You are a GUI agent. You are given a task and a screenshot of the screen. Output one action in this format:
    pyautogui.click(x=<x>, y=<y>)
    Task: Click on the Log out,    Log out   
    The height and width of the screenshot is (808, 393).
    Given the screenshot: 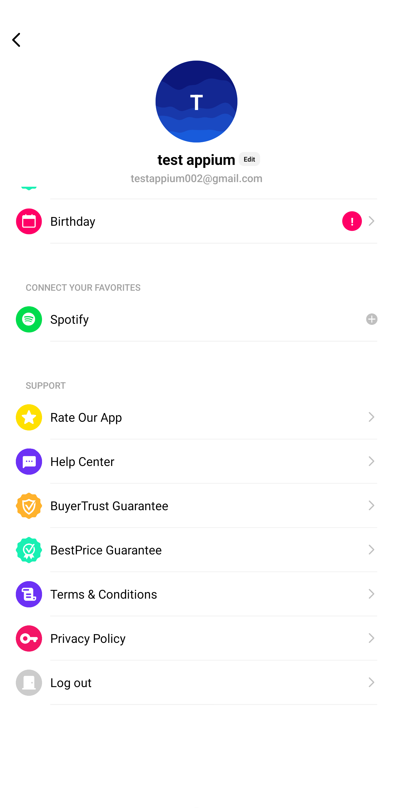 What is the action you would take?
    pyautogui.click(x=196, y=683)
    